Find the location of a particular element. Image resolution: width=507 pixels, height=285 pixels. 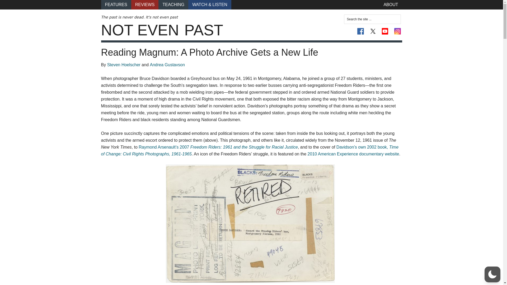

REVIEWS is located at coordinates (145, 5).